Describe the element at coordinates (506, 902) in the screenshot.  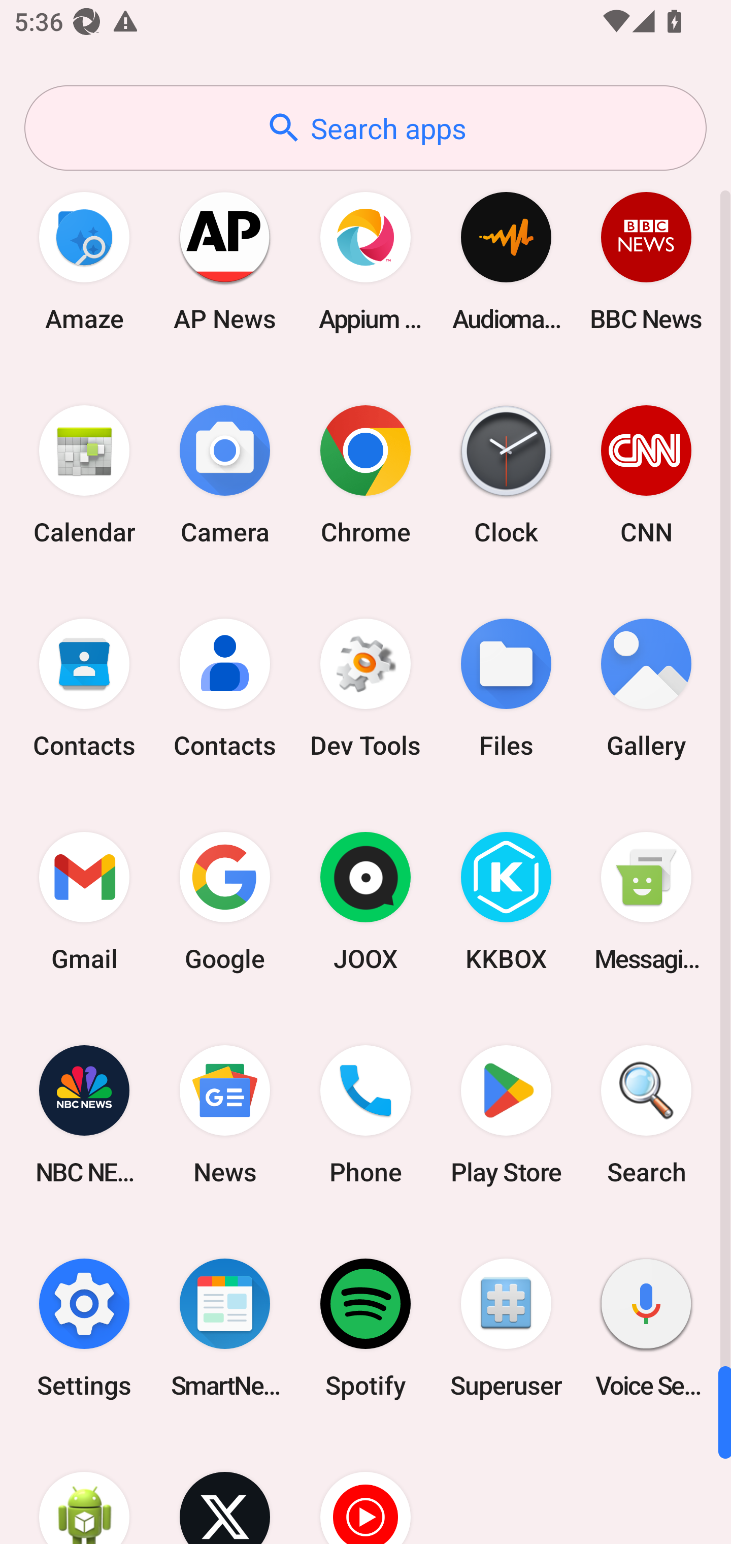
I see `KKBOX` at that location.